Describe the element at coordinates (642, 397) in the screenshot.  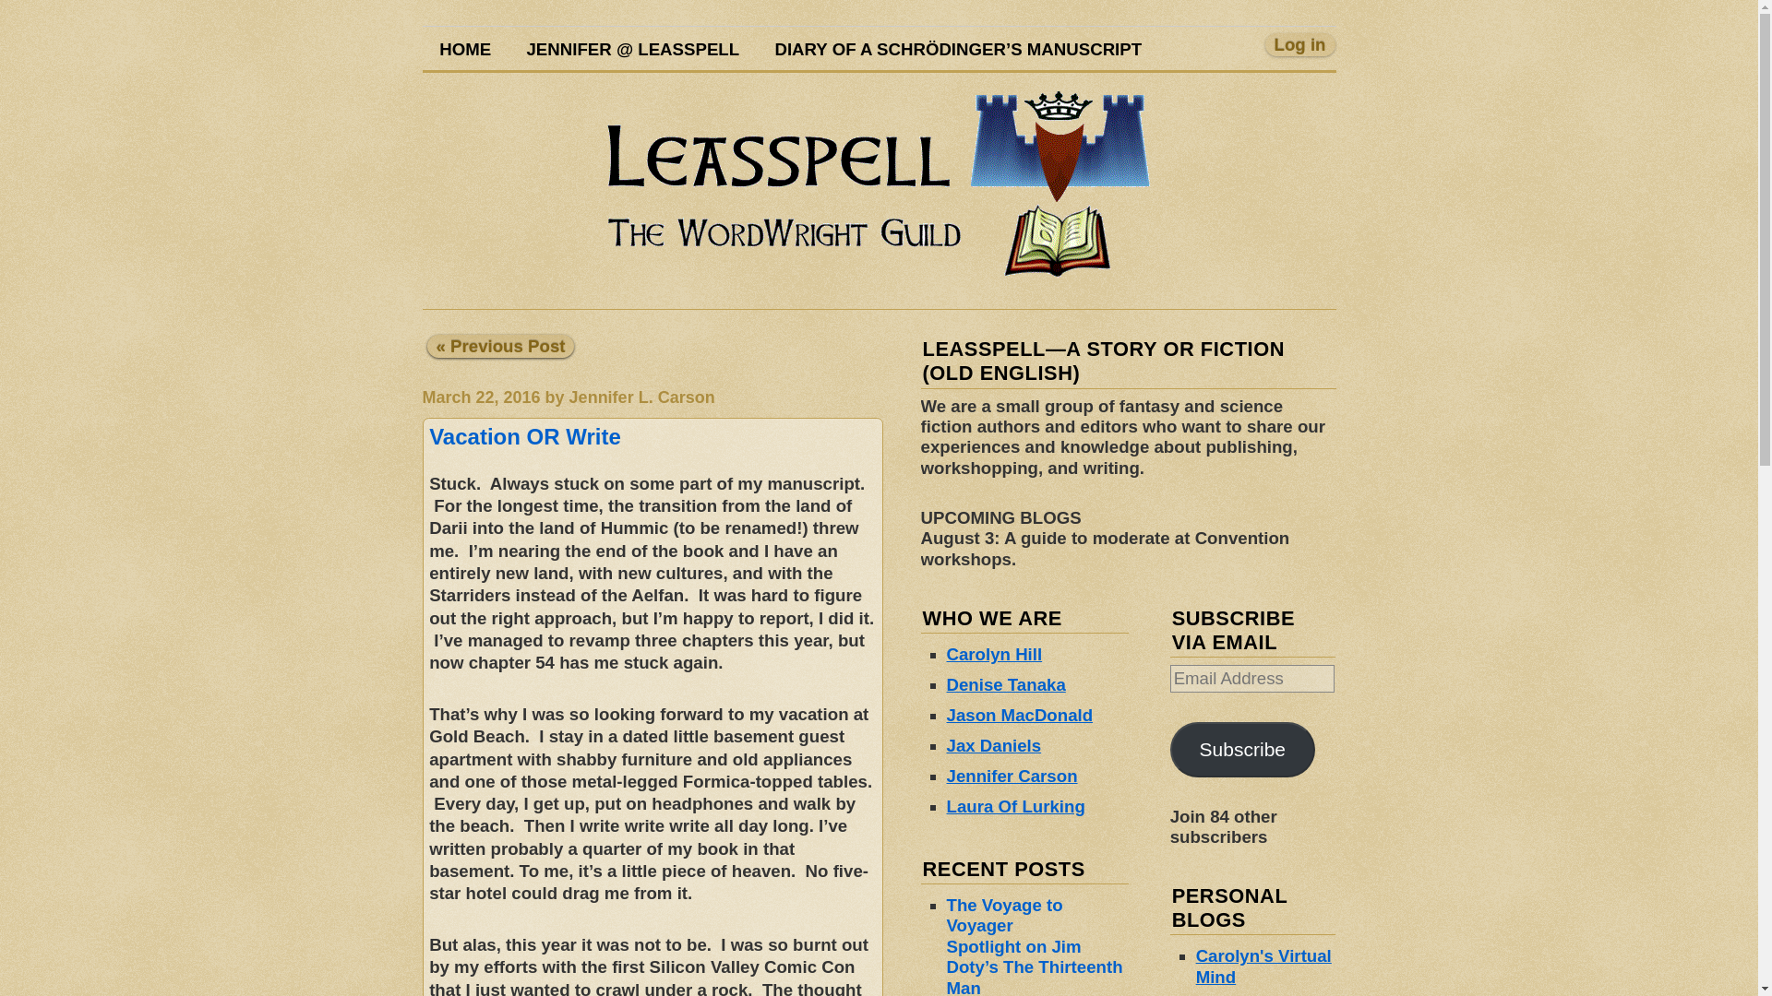
I see `View all posts by Jennifer L. Carson` at that location.